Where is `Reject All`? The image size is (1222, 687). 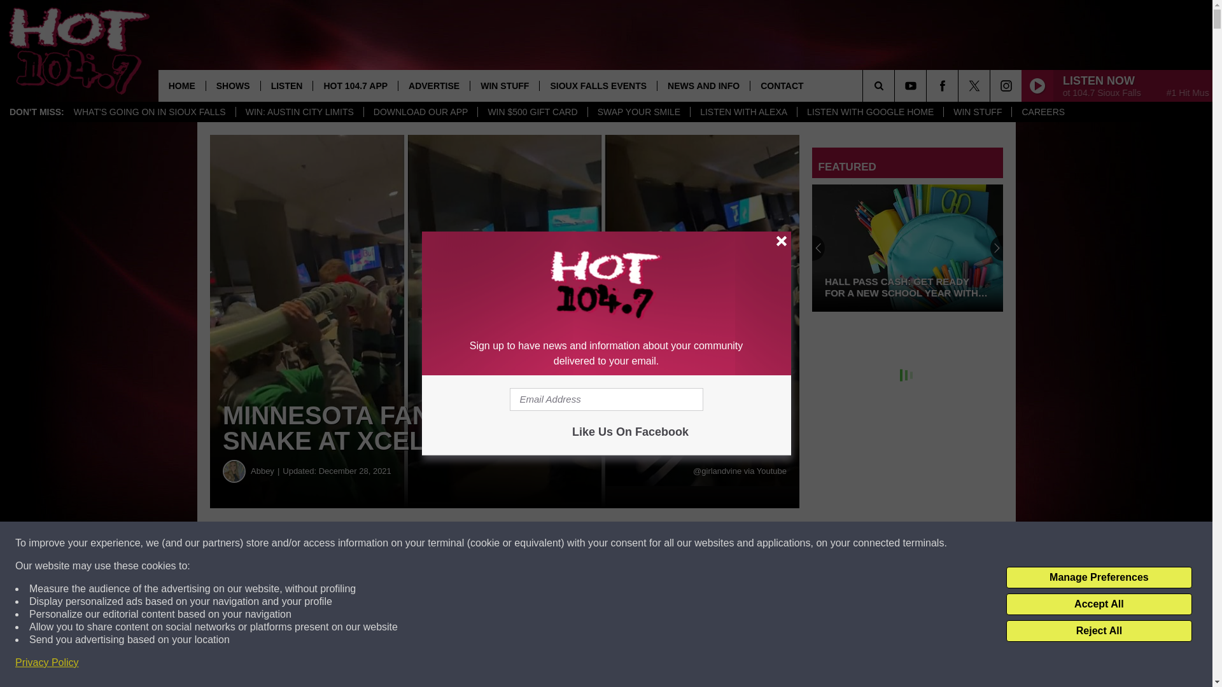 Reject All is located at coordinates (1099, 631).